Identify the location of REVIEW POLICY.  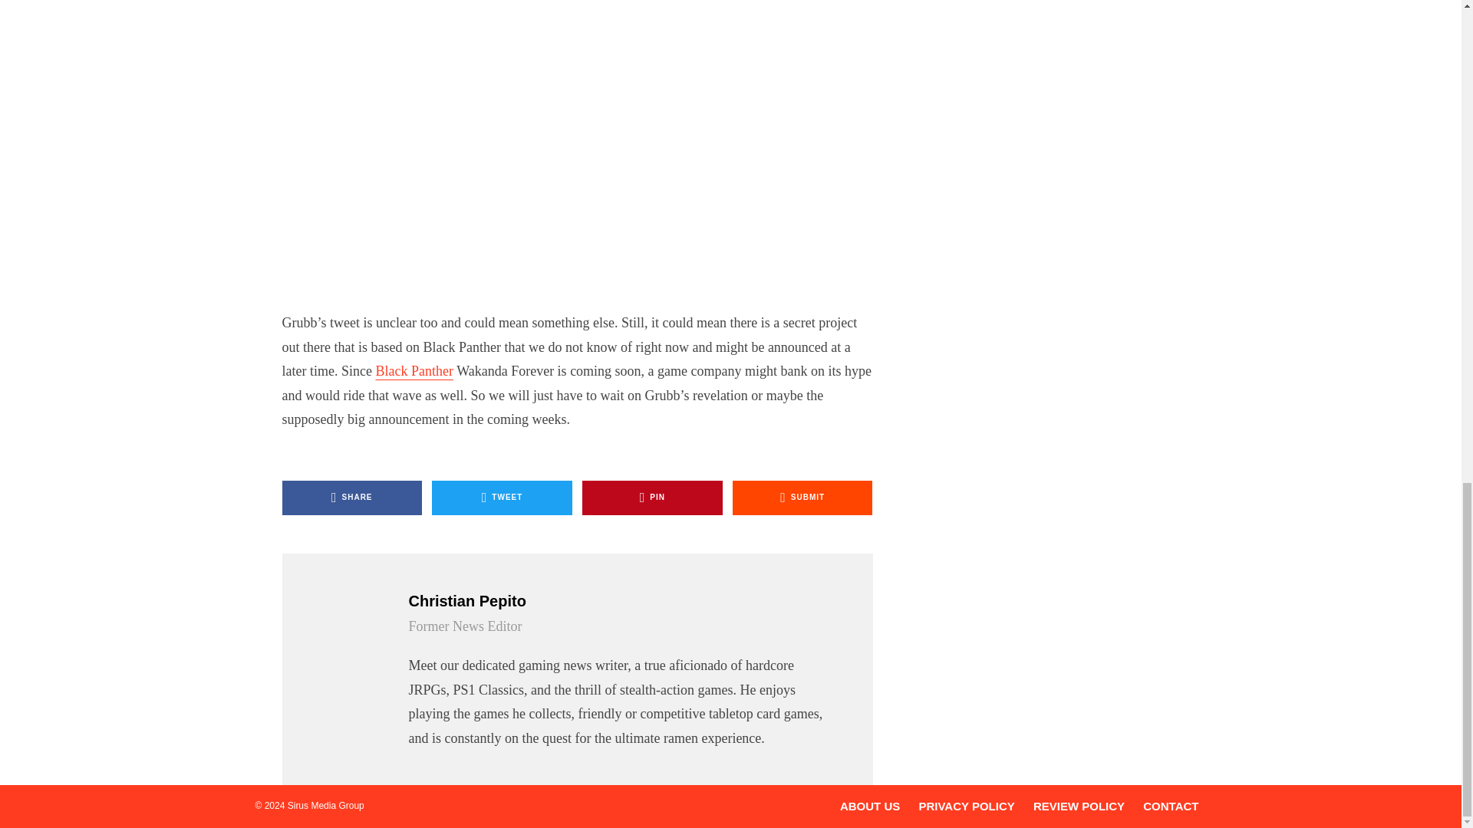
(1079, 806).